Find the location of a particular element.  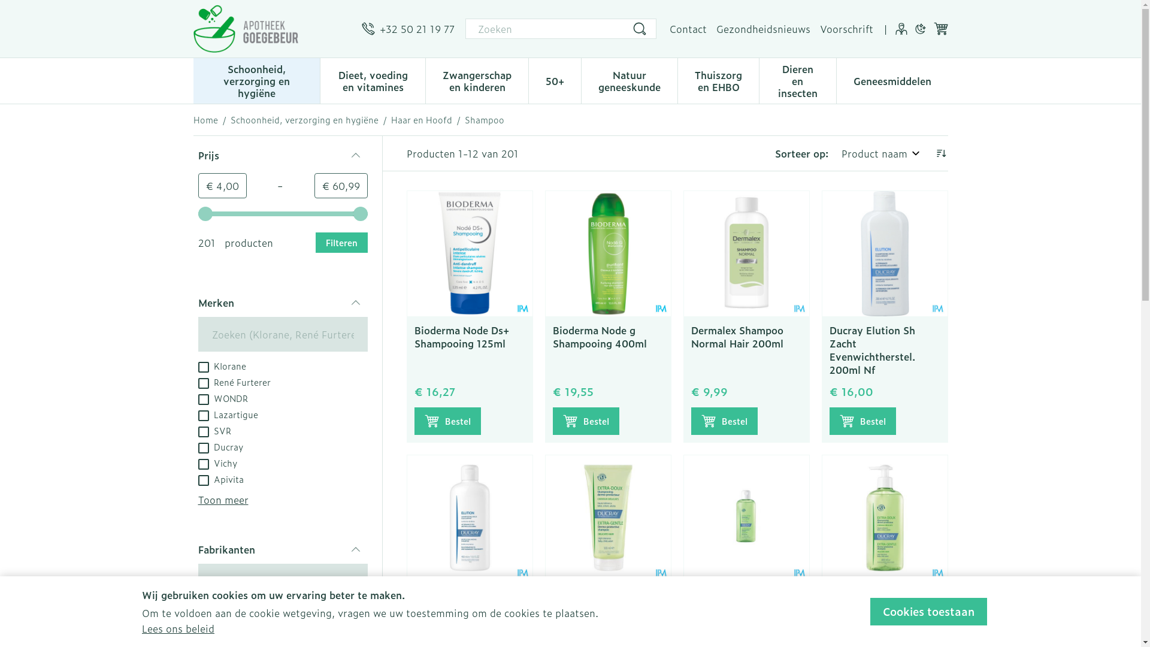

Ducray is located at coordinates (220, 446).